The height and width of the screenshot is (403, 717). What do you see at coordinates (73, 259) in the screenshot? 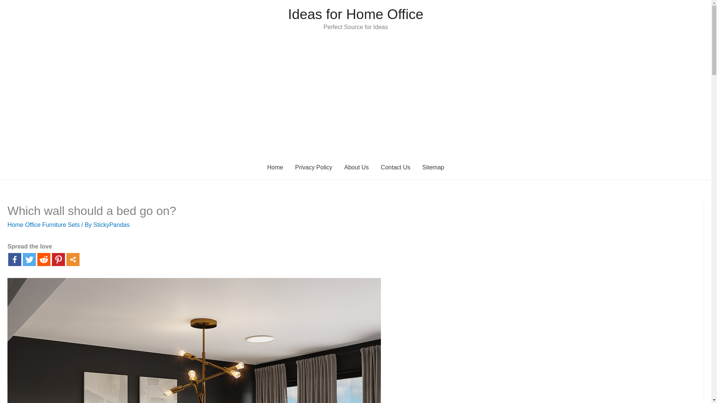
I see `More` at bounding box center [73, 259].